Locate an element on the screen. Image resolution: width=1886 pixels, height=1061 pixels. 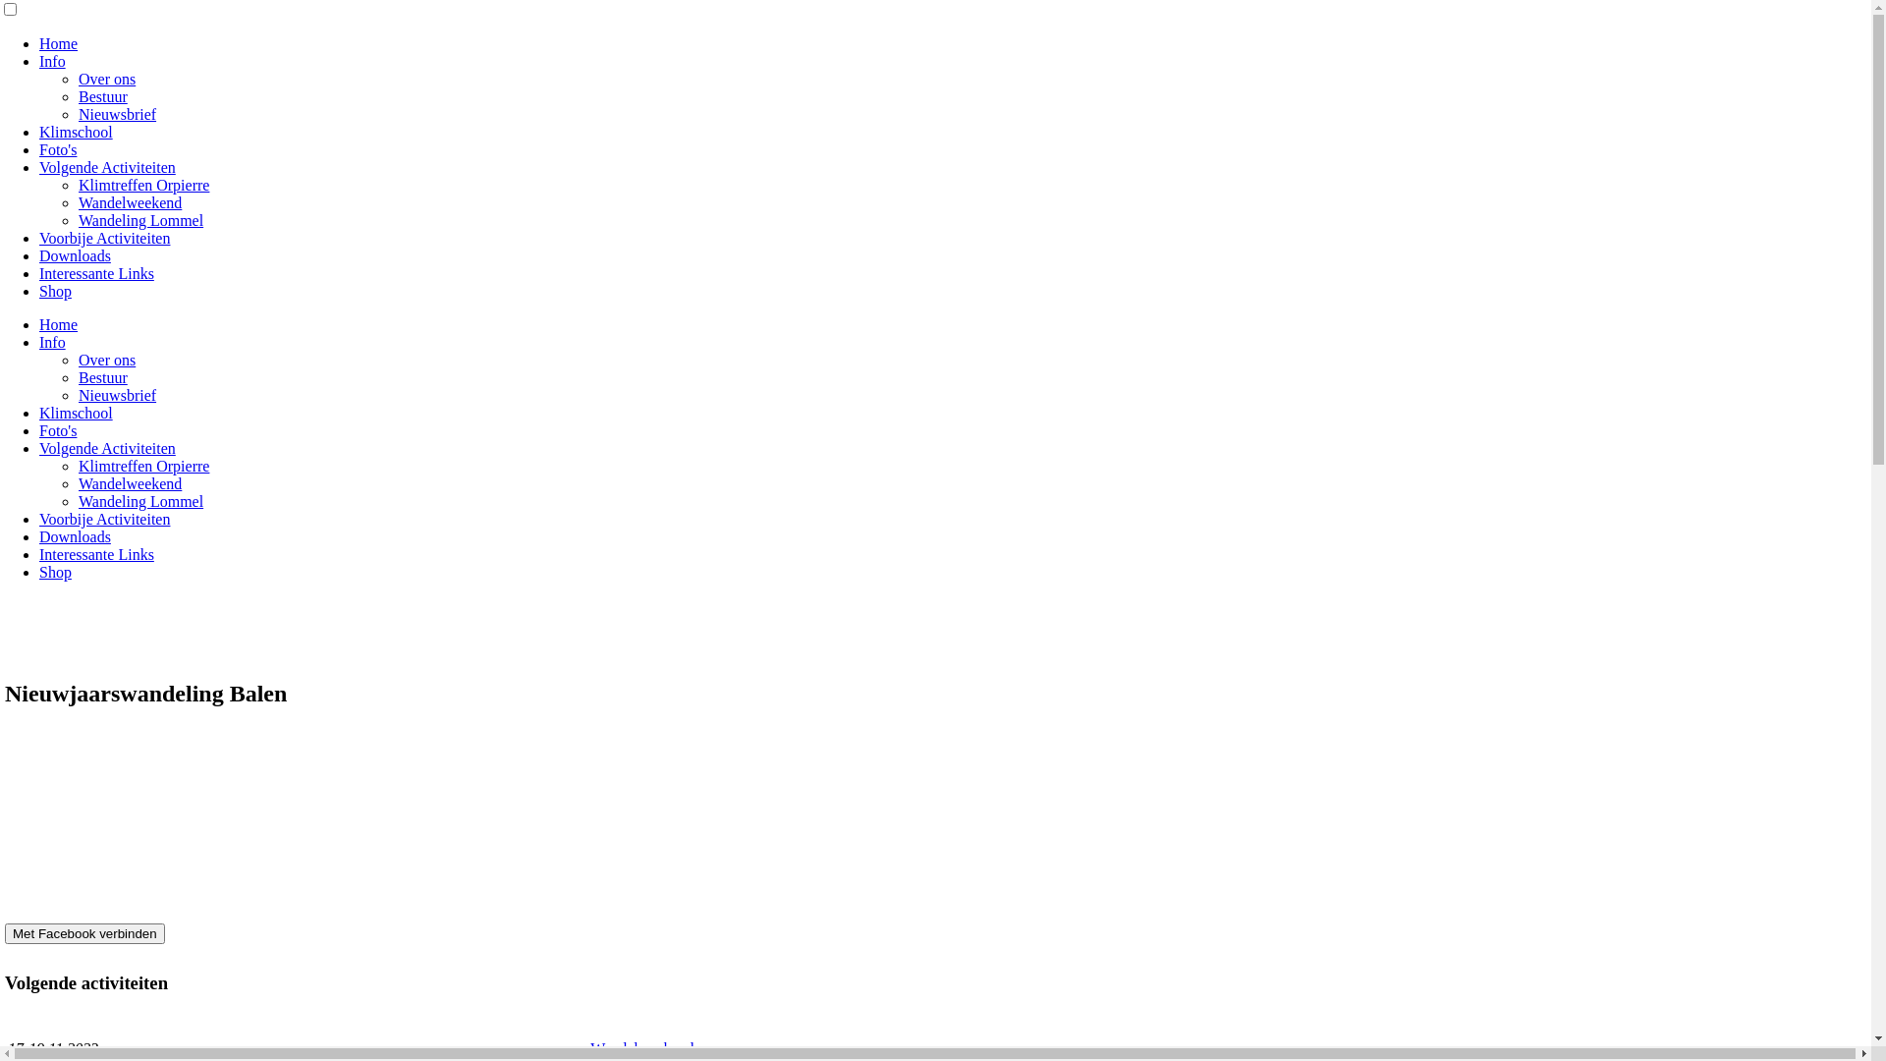
Met Facebook verbinden is located at coordinates (84, 933).